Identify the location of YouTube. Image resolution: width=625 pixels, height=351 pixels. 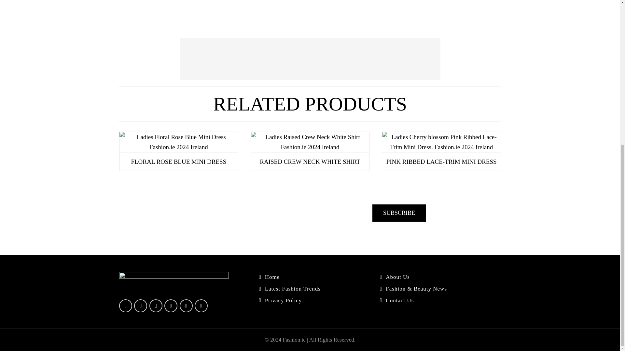
(186, 306).